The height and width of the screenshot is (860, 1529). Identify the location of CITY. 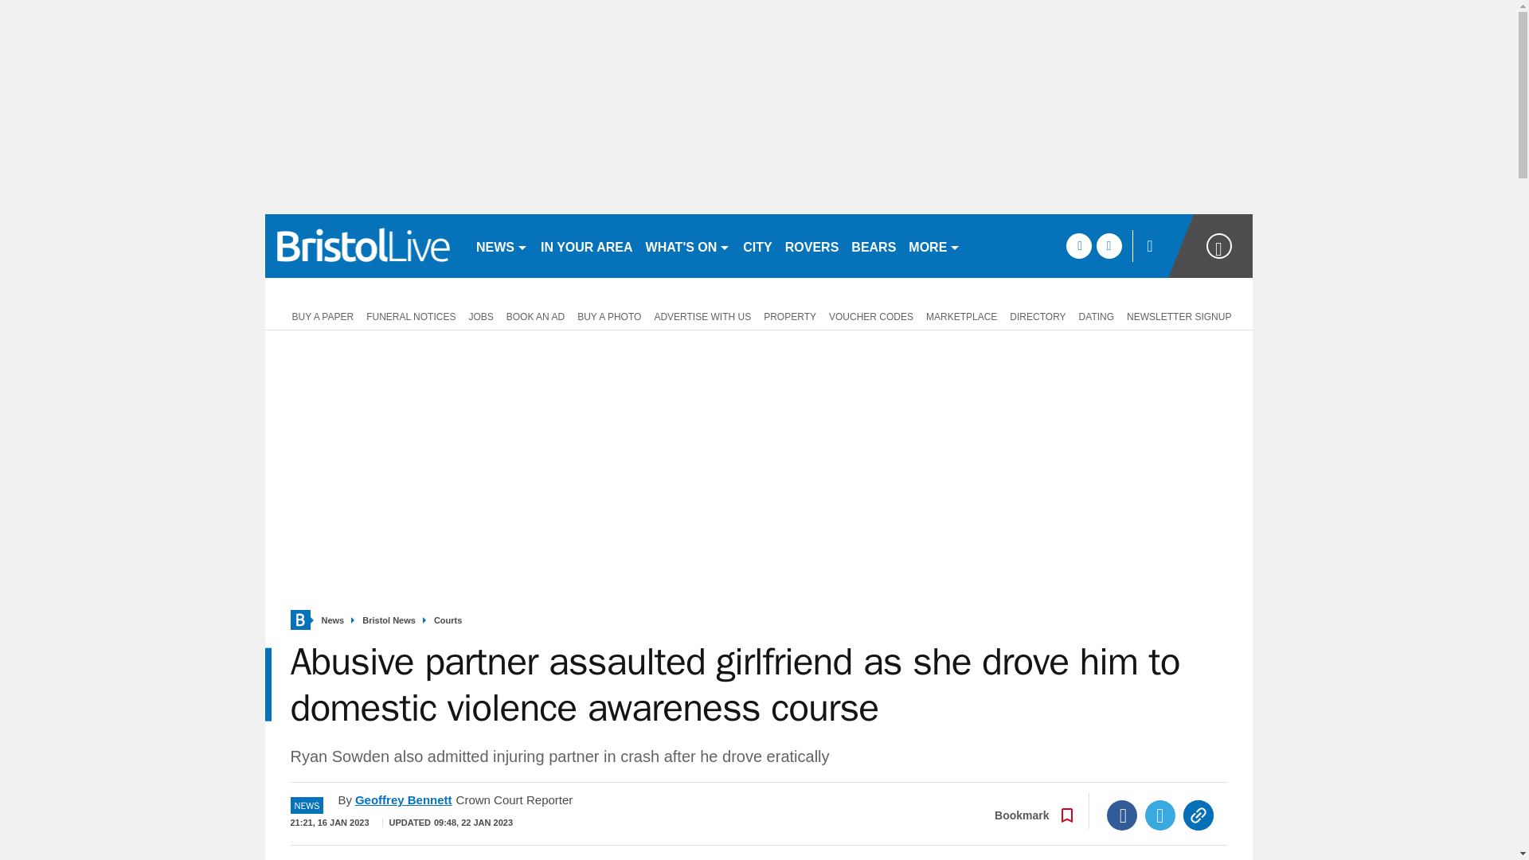
(757, 245).